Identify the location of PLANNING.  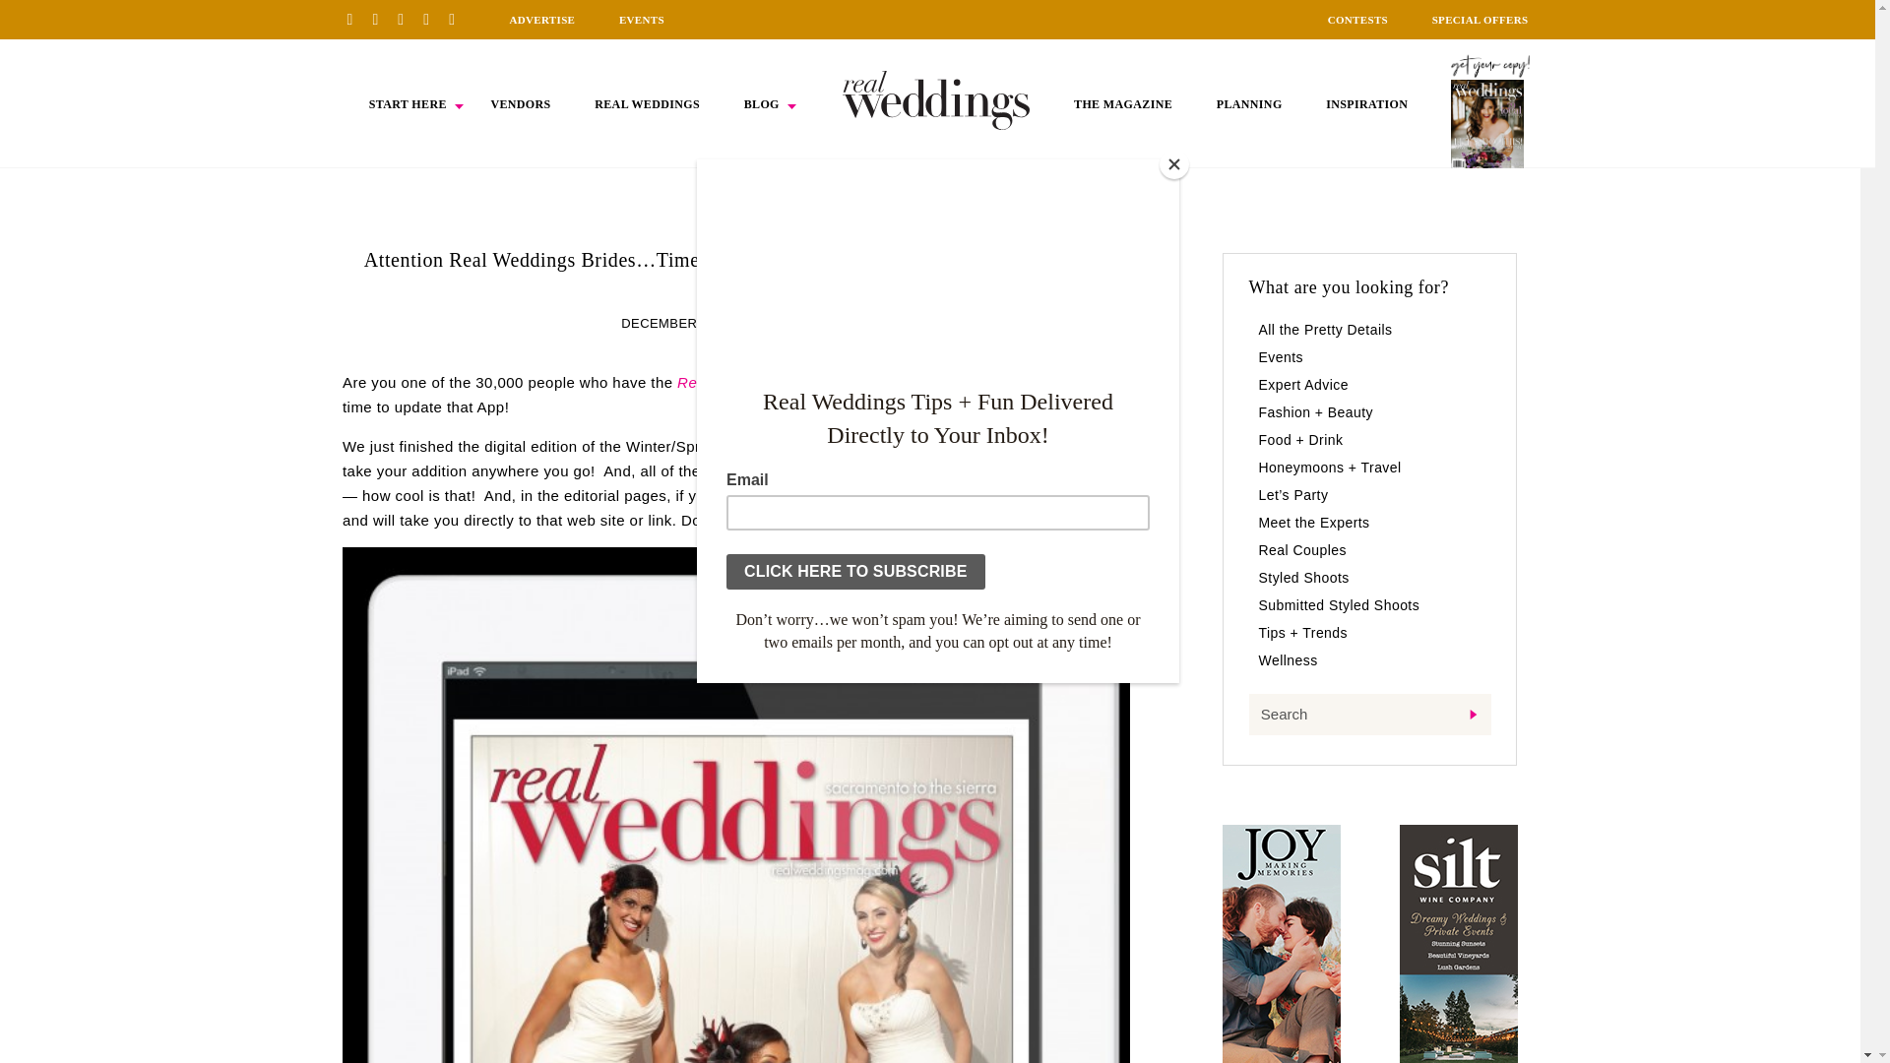
(1250, 104).